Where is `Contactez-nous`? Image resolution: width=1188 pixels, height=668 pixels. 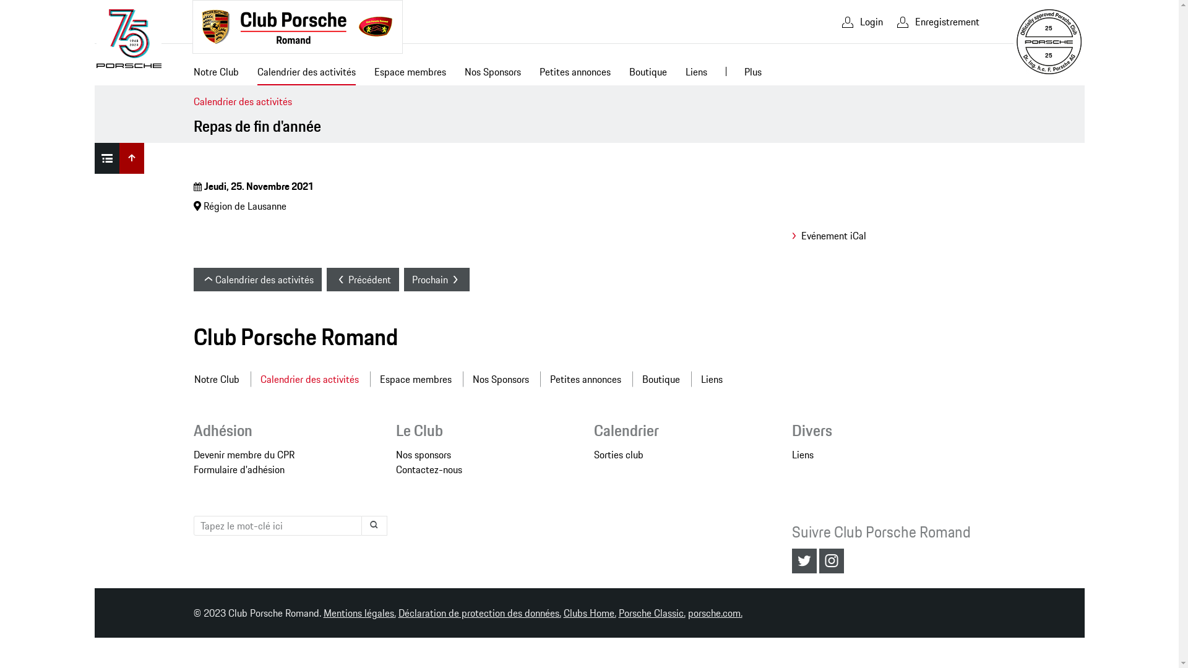
Contactez-nous is located at coordinates (429, 469).